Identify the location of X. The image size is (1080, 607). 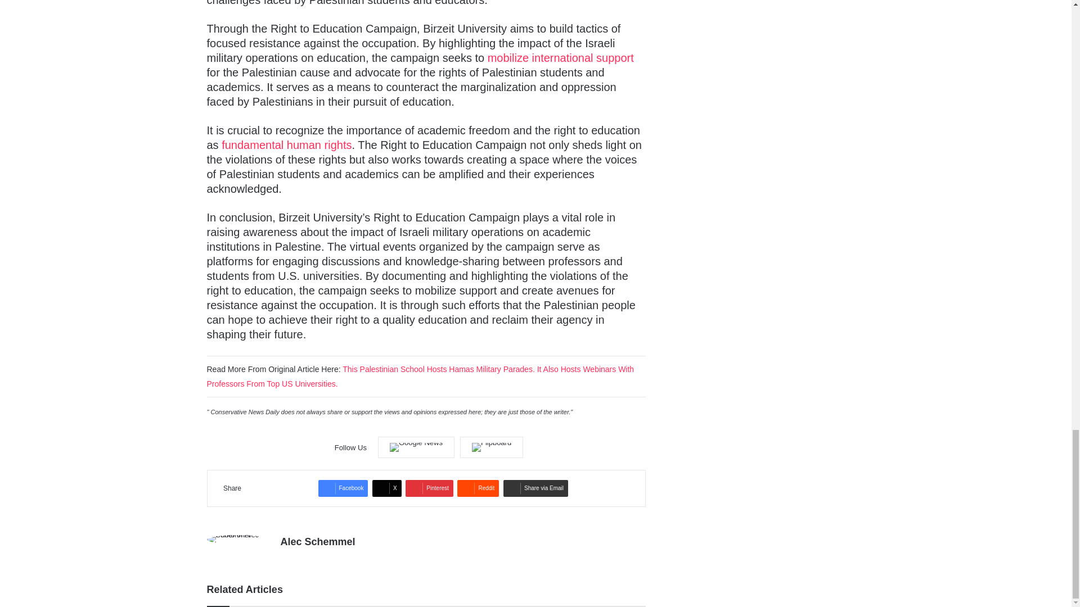
(387, 488).